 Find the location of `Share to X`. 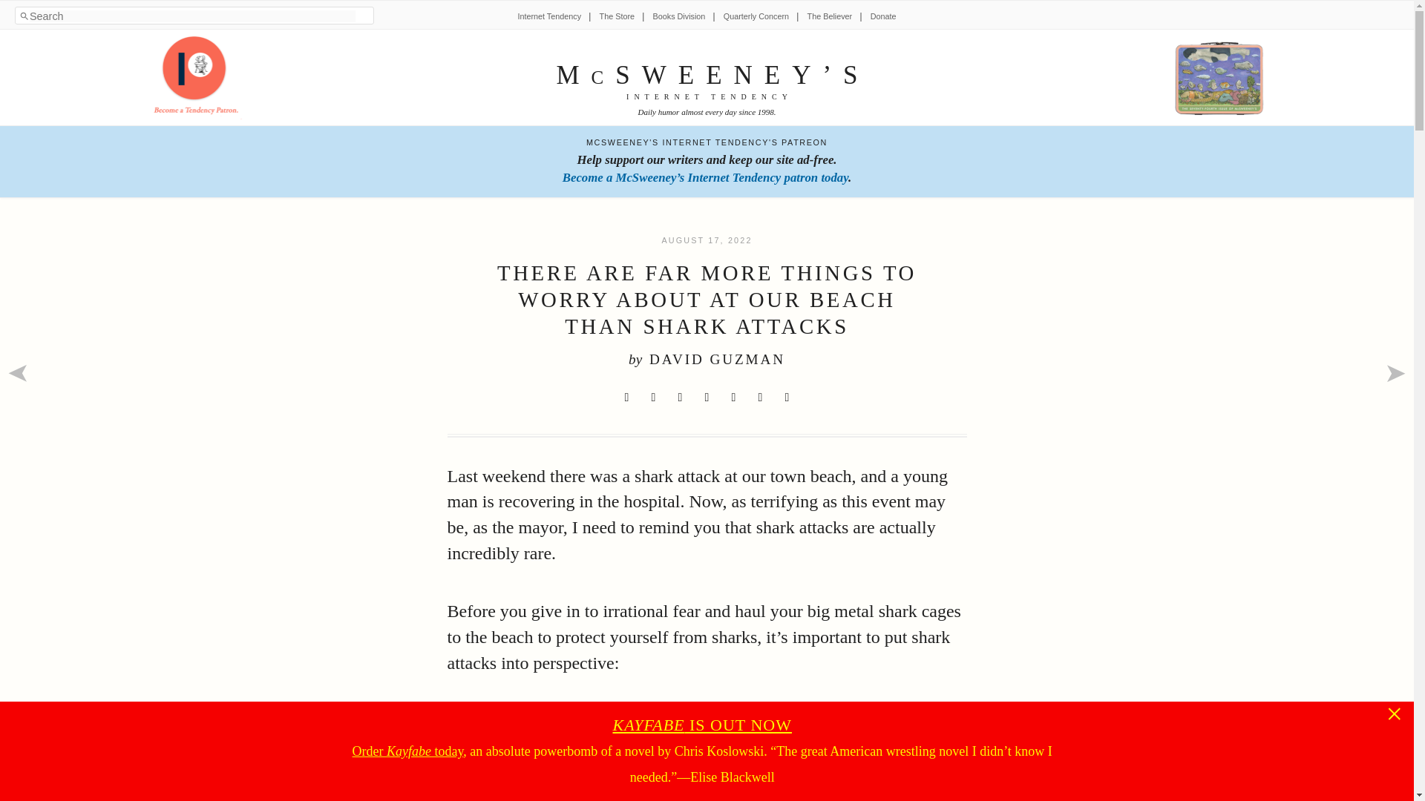

Share to X is located at coordinates (626, 397).